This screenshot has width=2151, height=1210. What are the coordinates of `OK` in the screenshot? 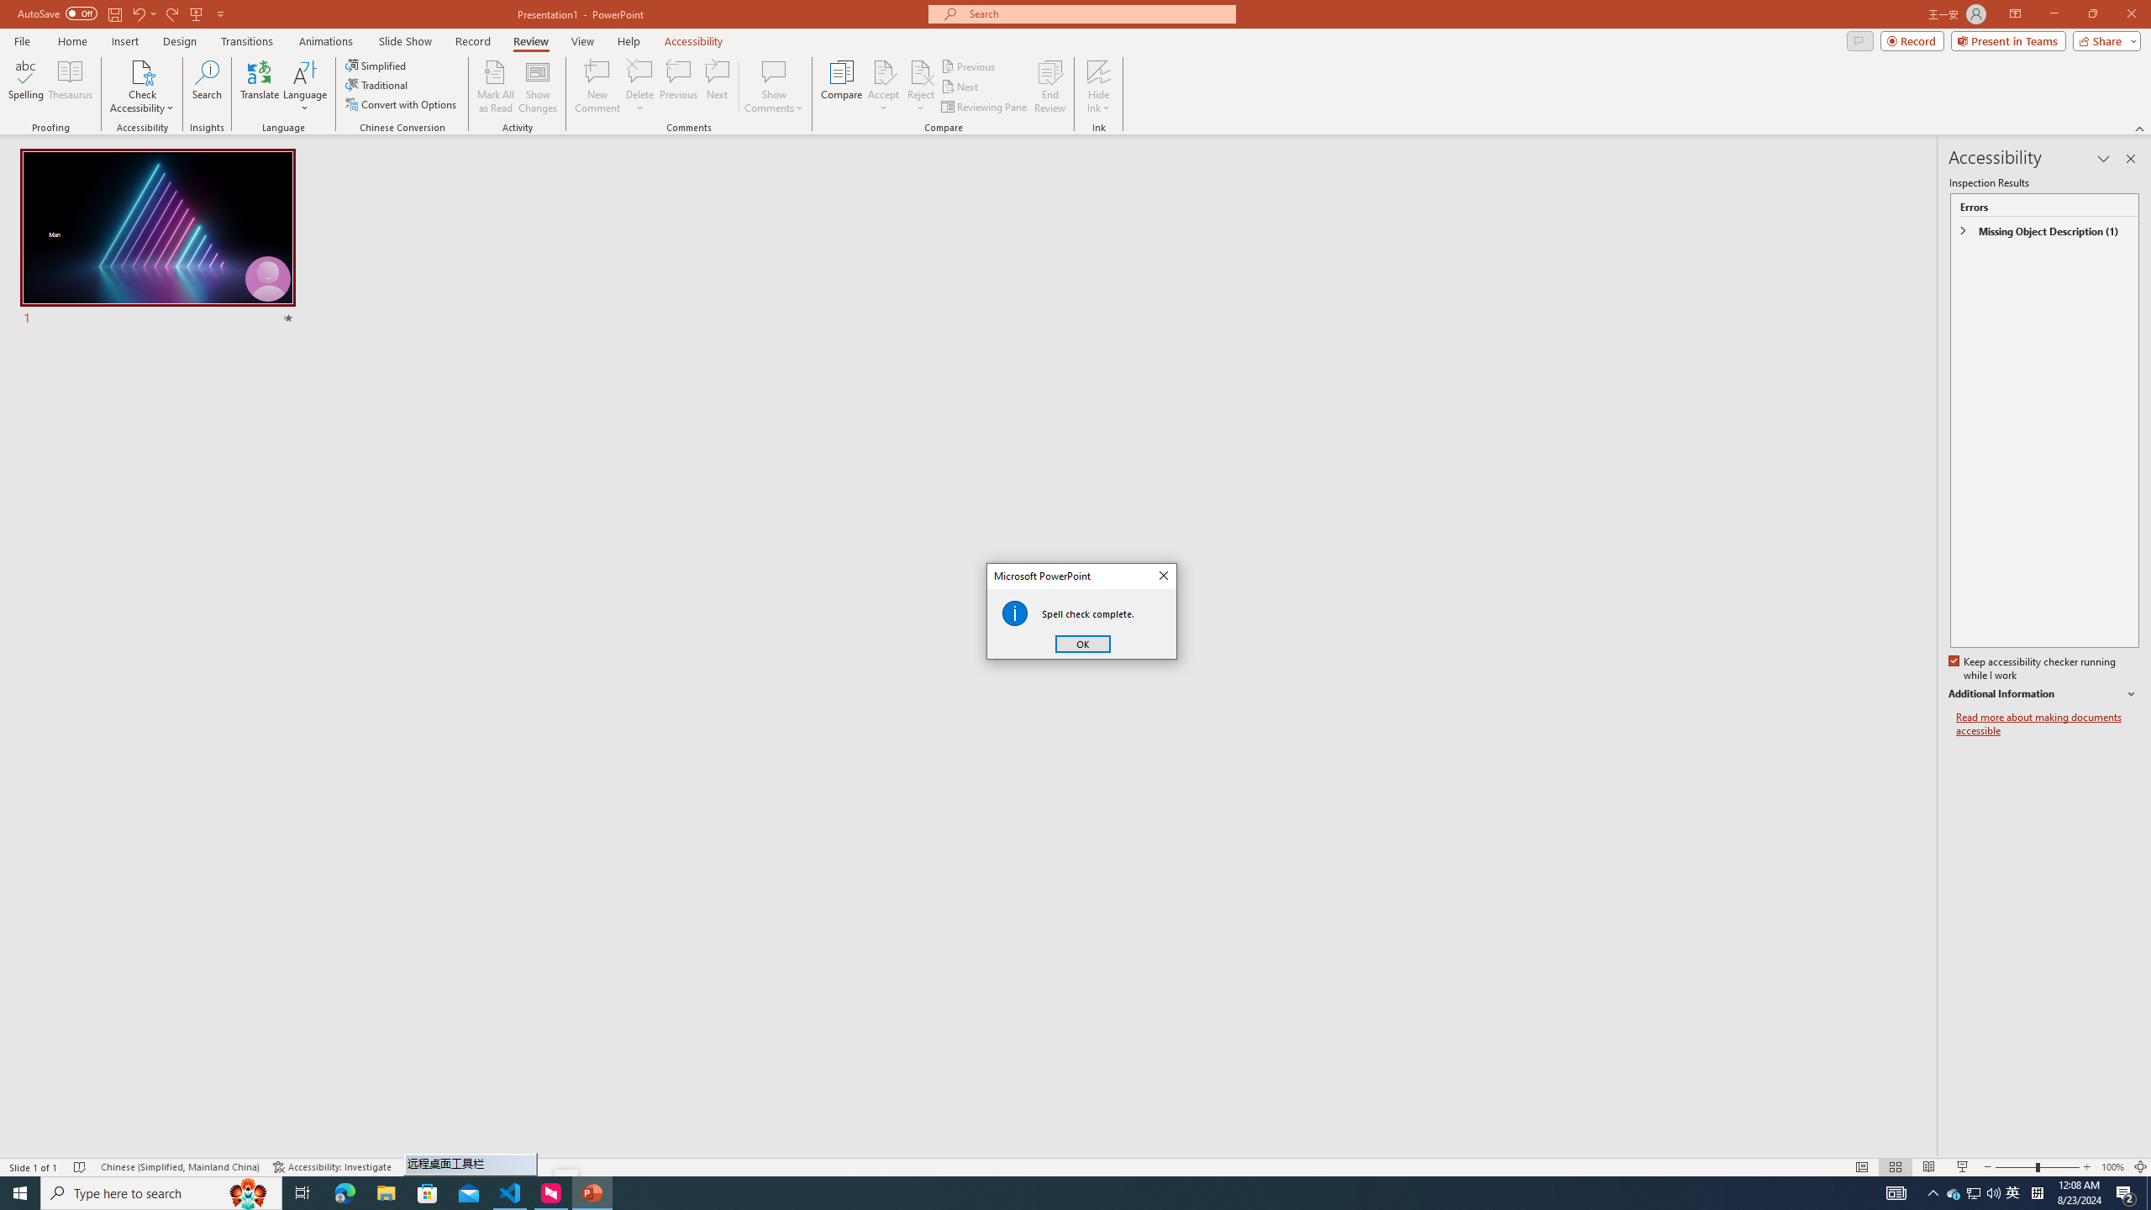 It's located at (1082, 644).